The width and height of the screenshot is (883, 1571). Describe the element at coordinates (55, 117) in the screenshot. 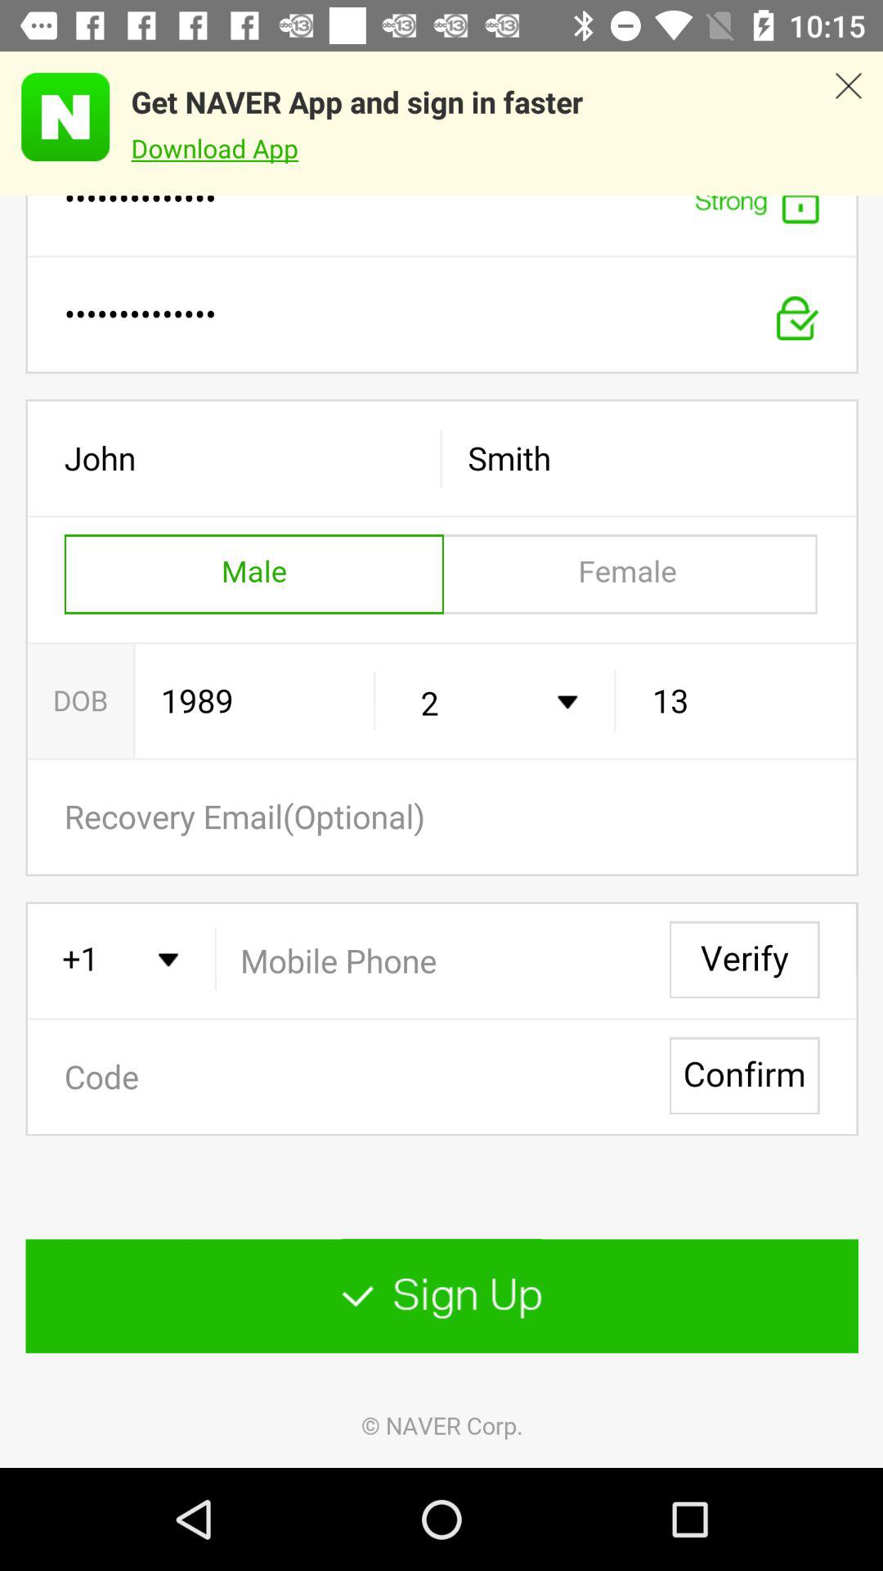

I see `click on advertisements` at that location.